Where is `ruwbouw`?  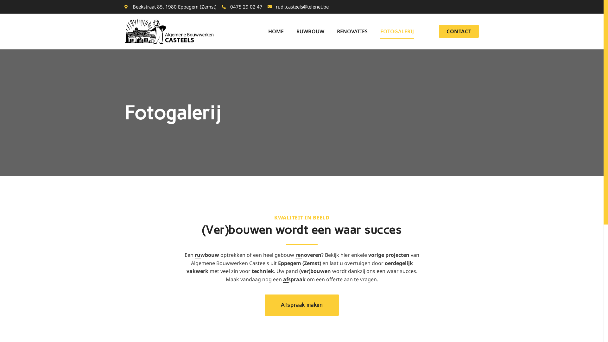 ruwbouw is located at coordinates (206, 255).